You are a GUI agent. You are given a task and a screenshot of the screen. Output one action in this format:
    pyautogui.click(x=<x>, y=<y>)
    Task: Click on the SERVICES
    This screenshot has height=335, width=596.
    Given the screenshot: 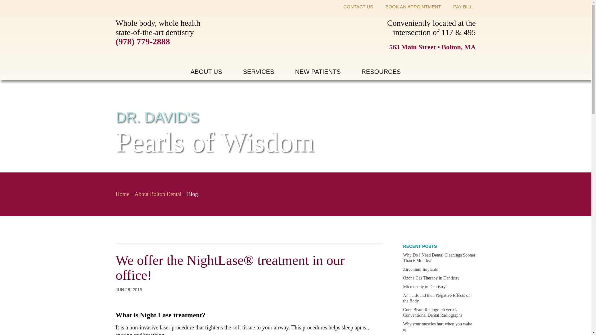 What is the action you would take?
    pyautogui.click(x=259, y=72)
    